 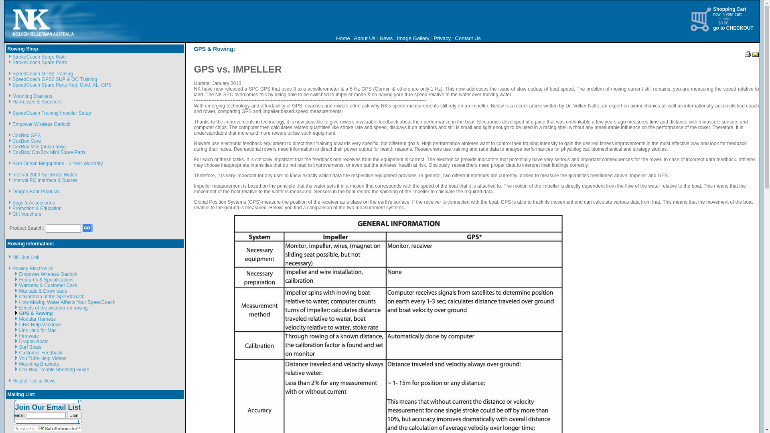 What do you see at coordinates (34, 381) in the screenshot?
I see `Helpful Tips & News` at bounding box center [34, 381].